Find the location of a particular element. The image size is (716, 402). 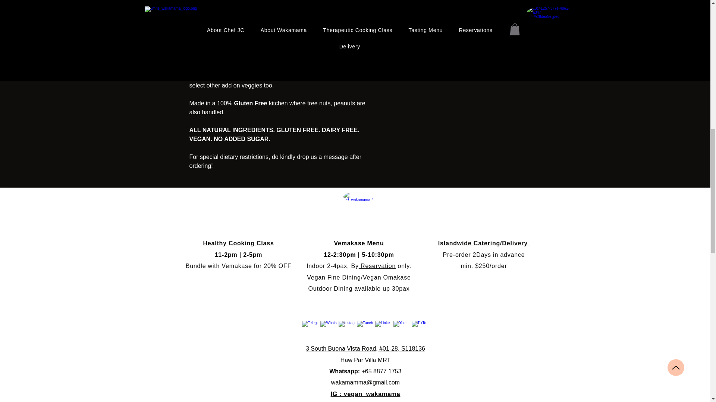

Healthy Cooking Class is located at coordinates (238, 243).